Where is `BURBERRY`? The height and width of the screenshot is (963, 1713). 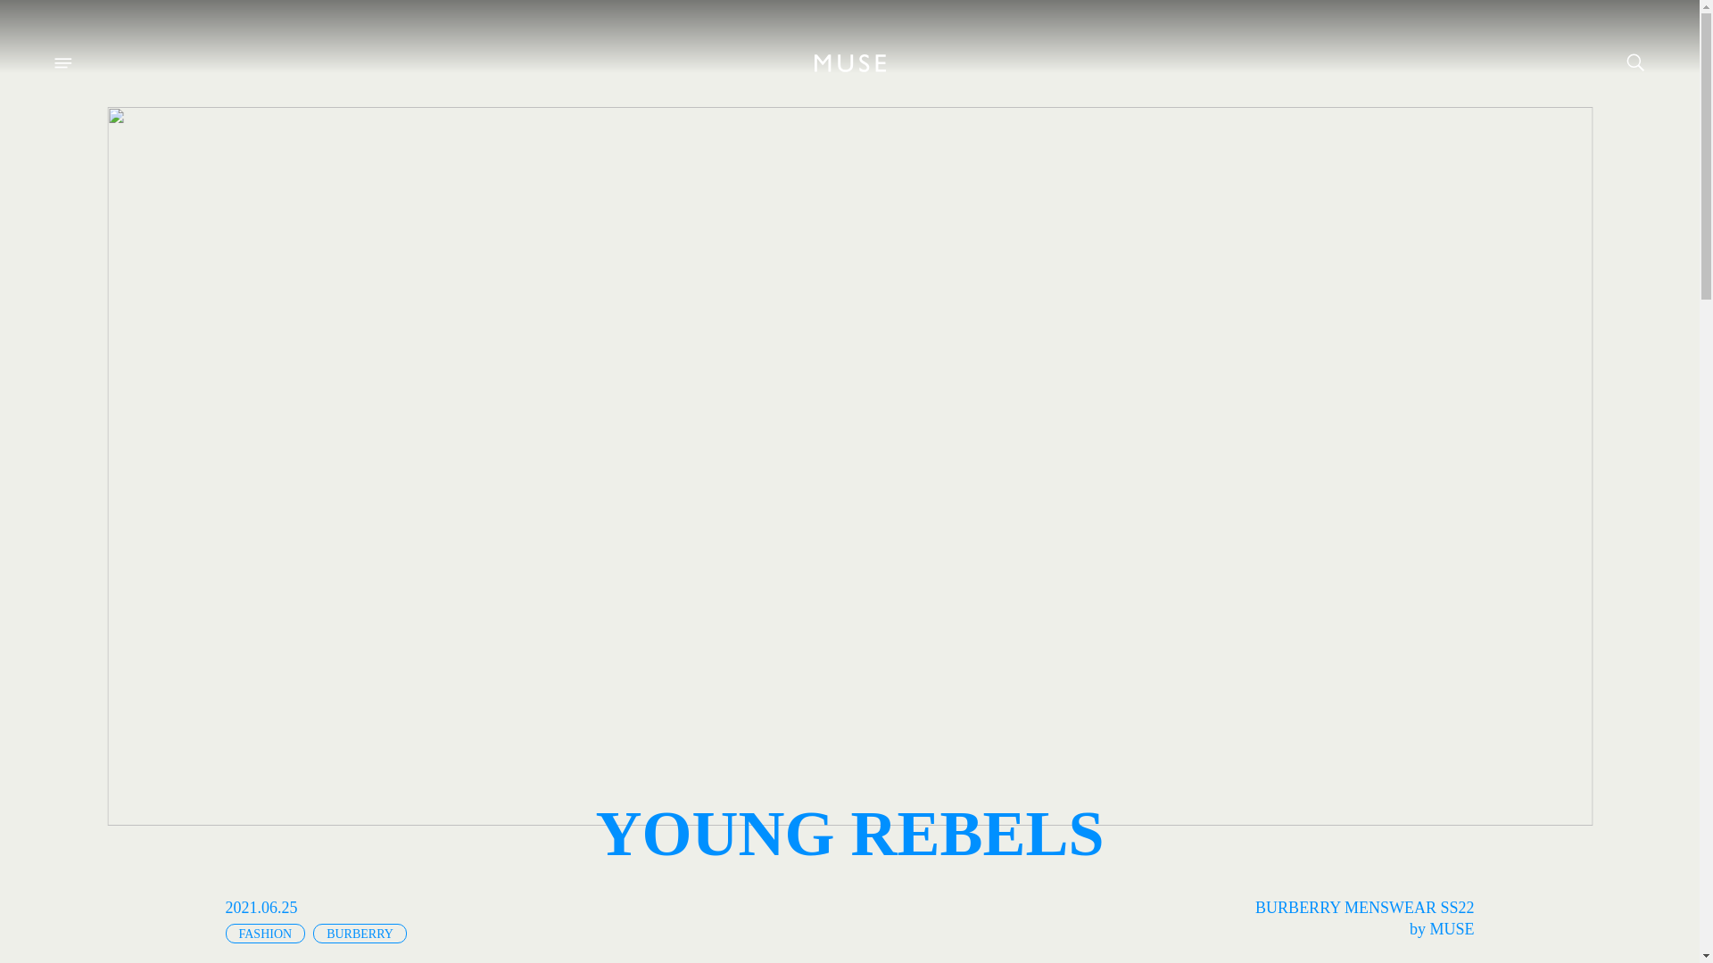
BURBERRY is located at coordinates (360, 933).